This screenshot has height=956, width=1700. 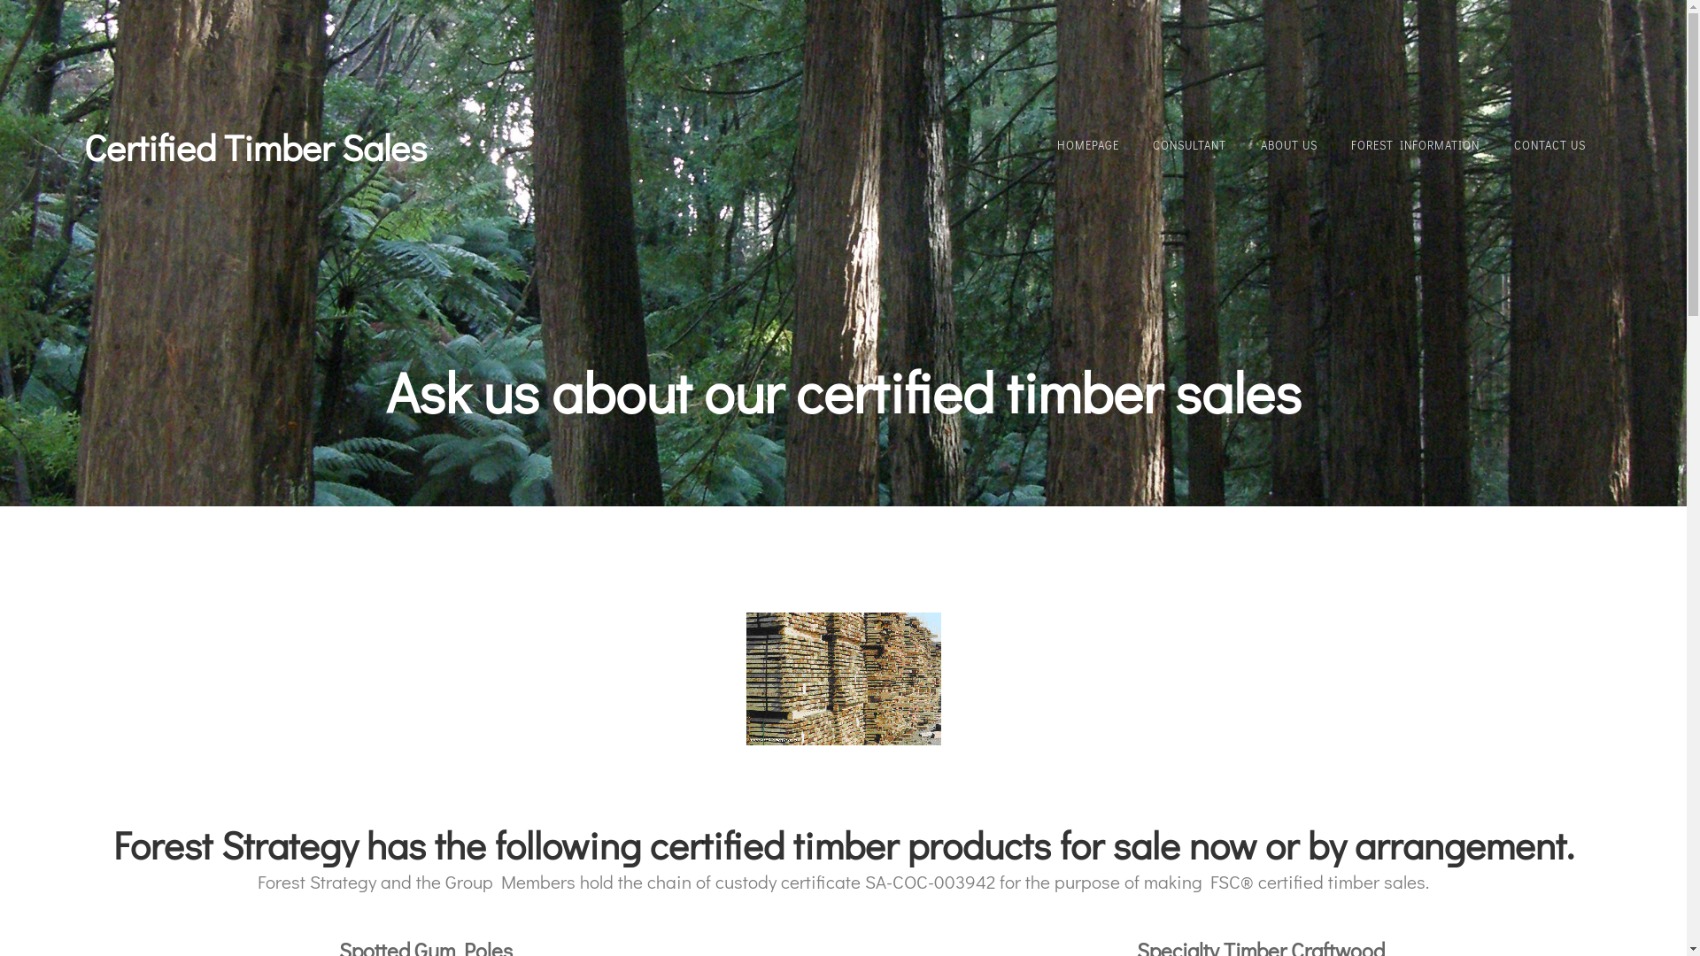 I want to click on CONSULTANT, so click(x=1190, y=145).